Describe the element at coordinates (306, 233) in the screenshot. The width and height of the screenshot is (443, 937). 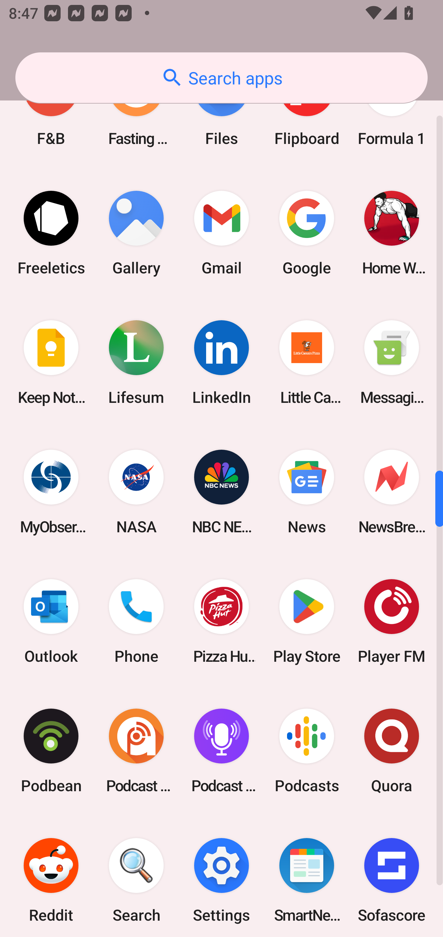
I see `Google` at that location.